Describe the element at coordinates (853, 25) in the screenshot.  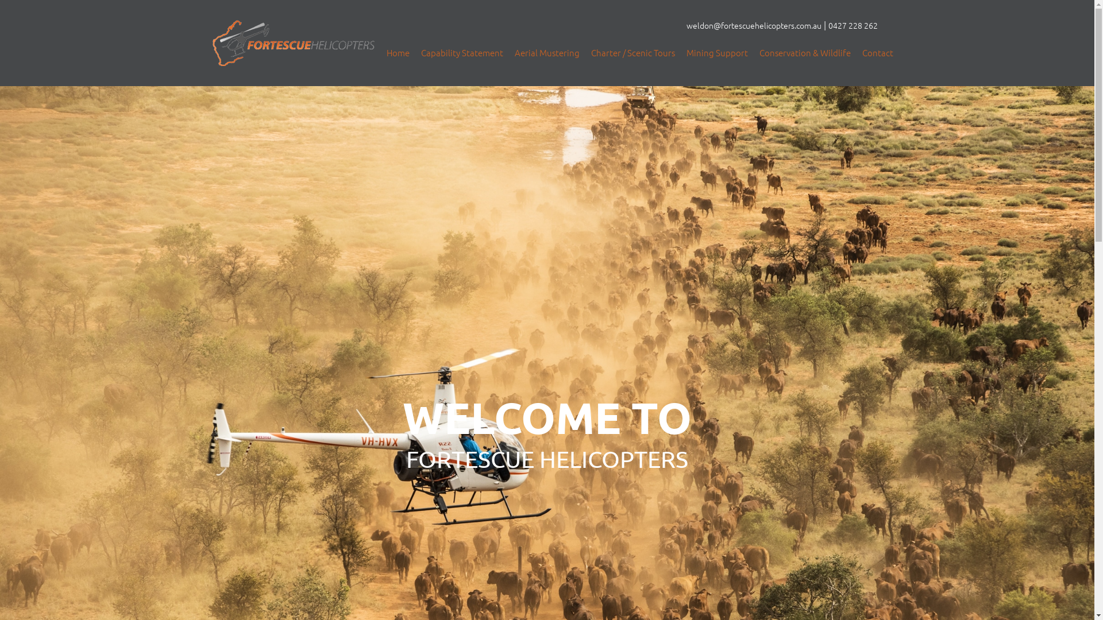
I see `0427 228 262` at that location.